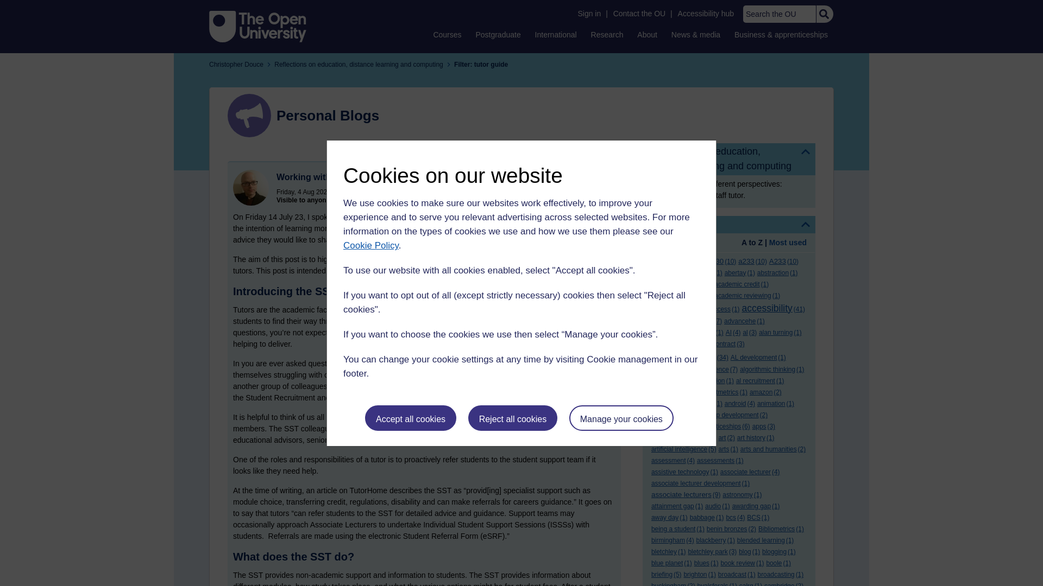 The width and height of the screenshot is (1043, 586). What do you see at coordinates (706, 14) in the screenshot?
I see `Accessibility hub` at bounding box center [706, 14].